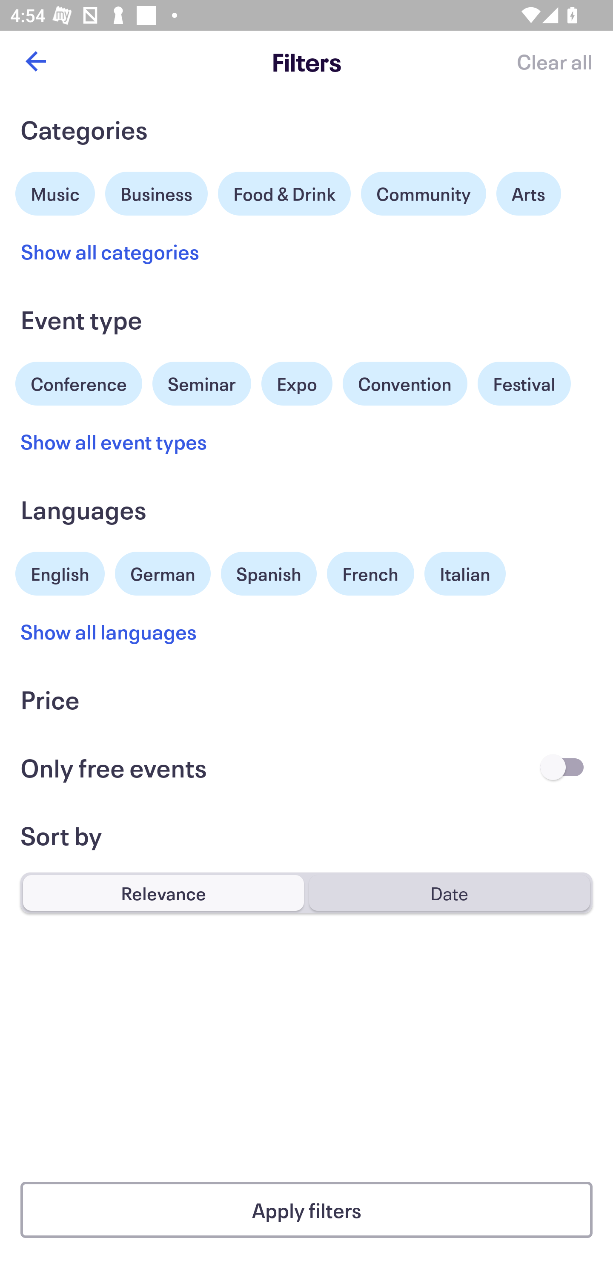 Image resolution: width=613 pixels, height=1261 pixels. What do you see at coordinates (202, 383) in the screenshot?
I see `Seminar` at bounding box center [202, 383].